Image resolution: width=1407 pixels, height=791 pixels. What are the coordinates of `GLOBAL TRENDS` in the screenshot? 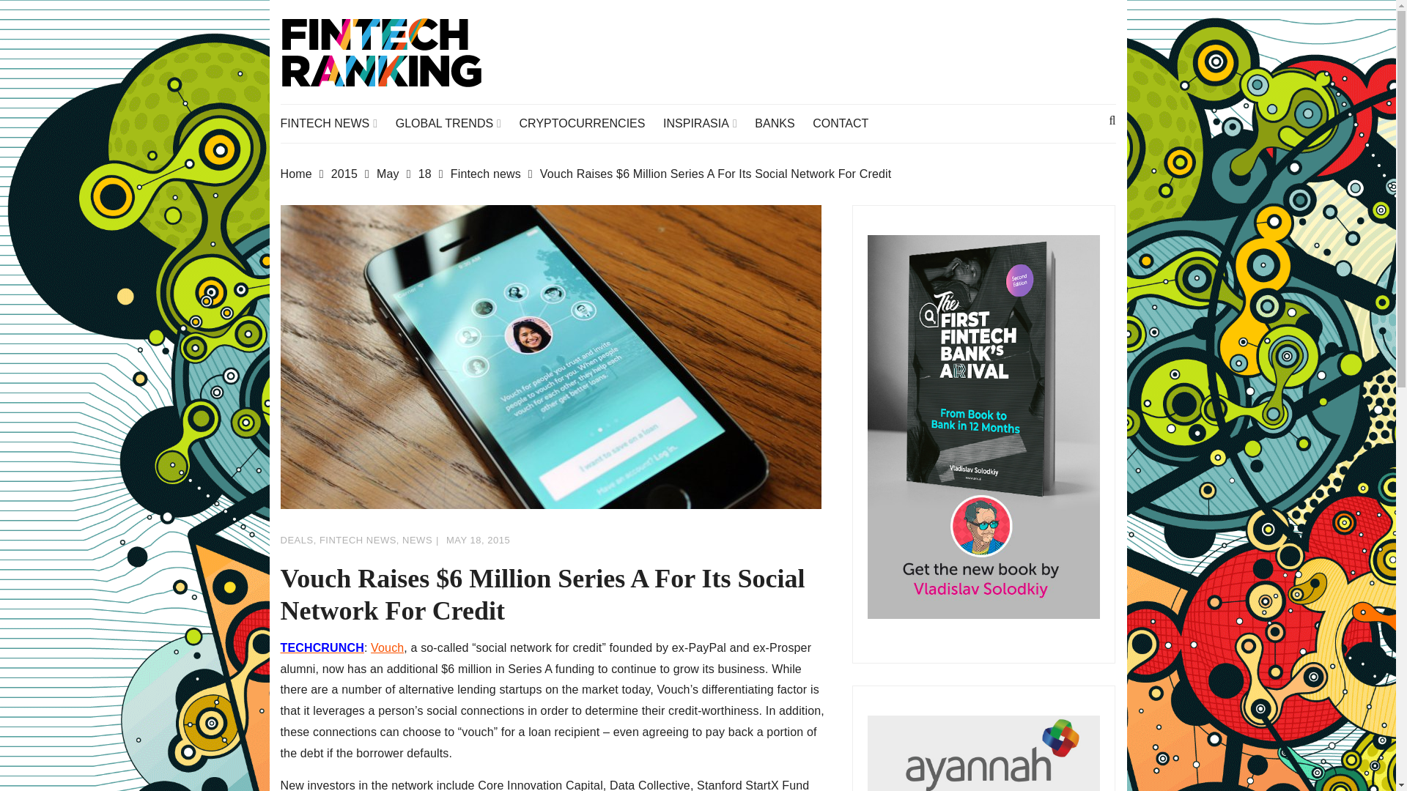 It's located at (456, 123).